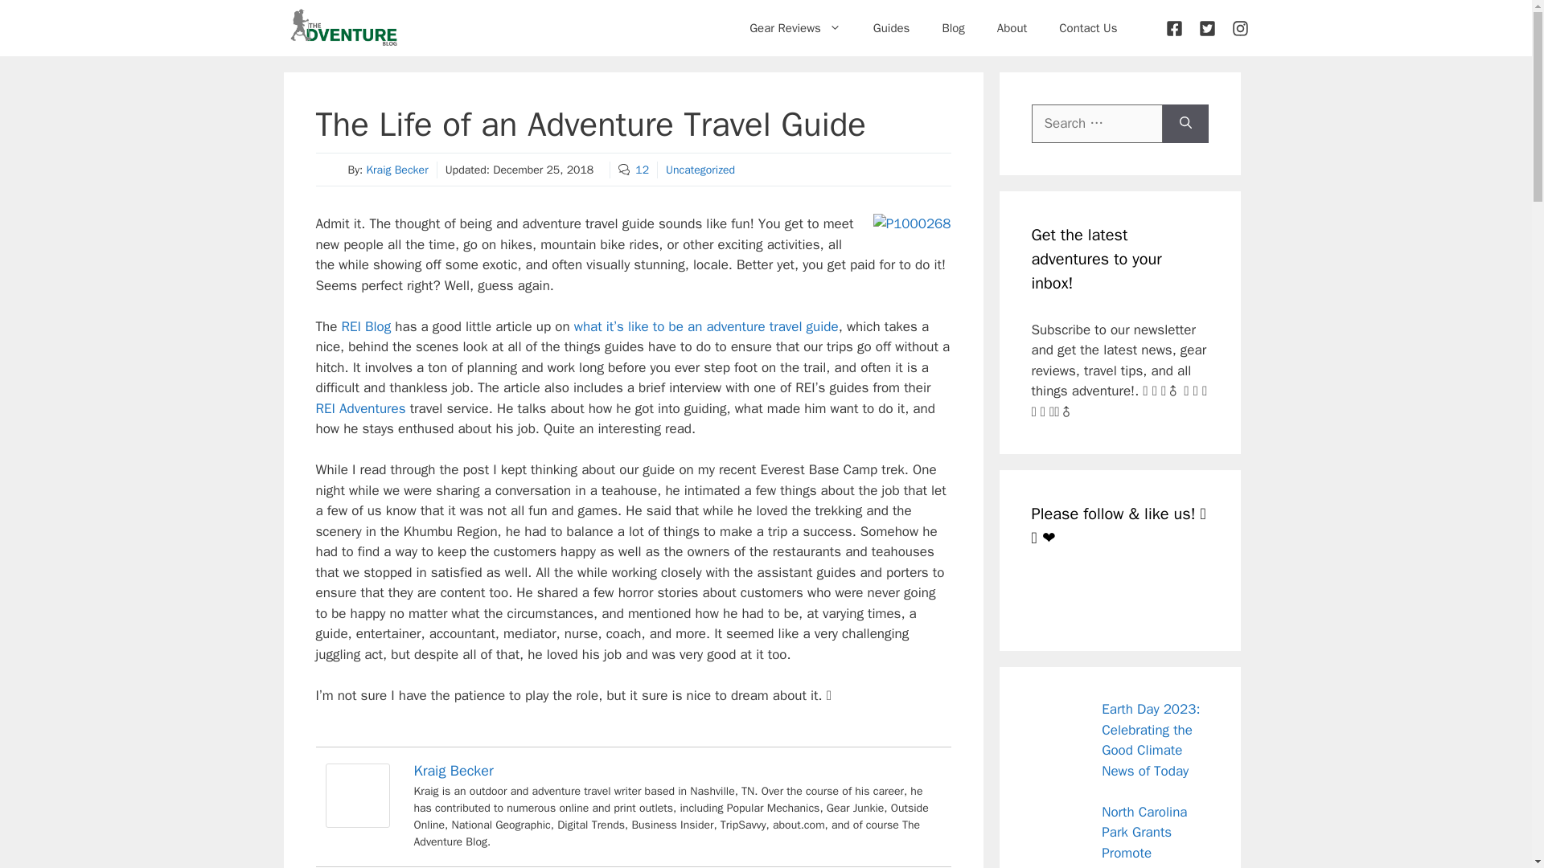  What do you see at coordinates (795, 27) in the screenshot?
I see `Gear Reviews` at bounding box center [795, 27].